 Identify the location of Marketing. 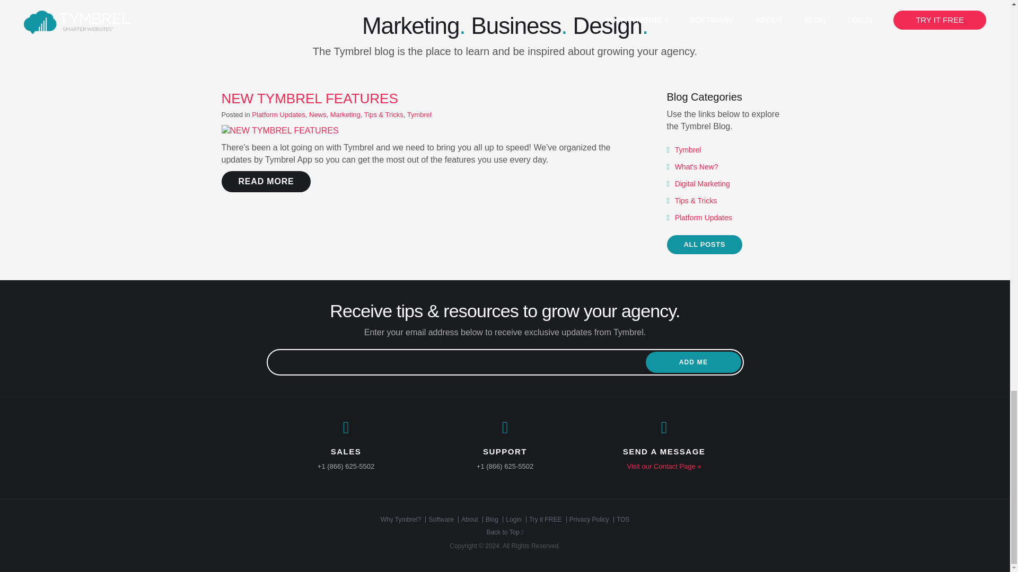
(345, 114).